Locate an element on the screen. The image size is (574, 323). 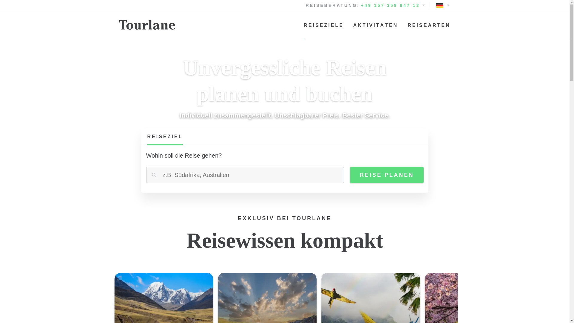
REISE PLANEN is located at coordinates (387, 175).